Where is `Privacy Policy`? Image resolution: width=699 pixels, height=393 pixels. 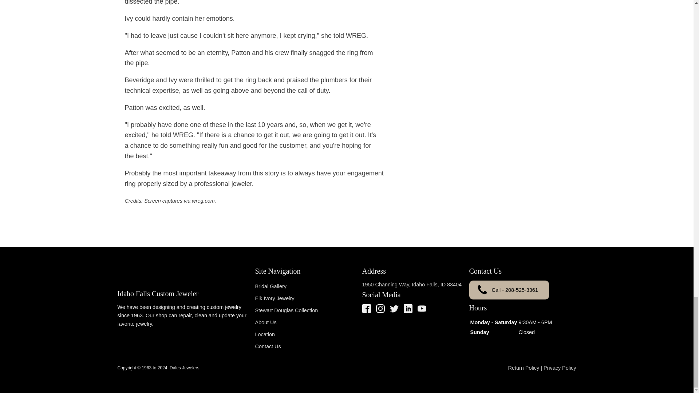 Privacy Policy is located at coordinates (560, 368).